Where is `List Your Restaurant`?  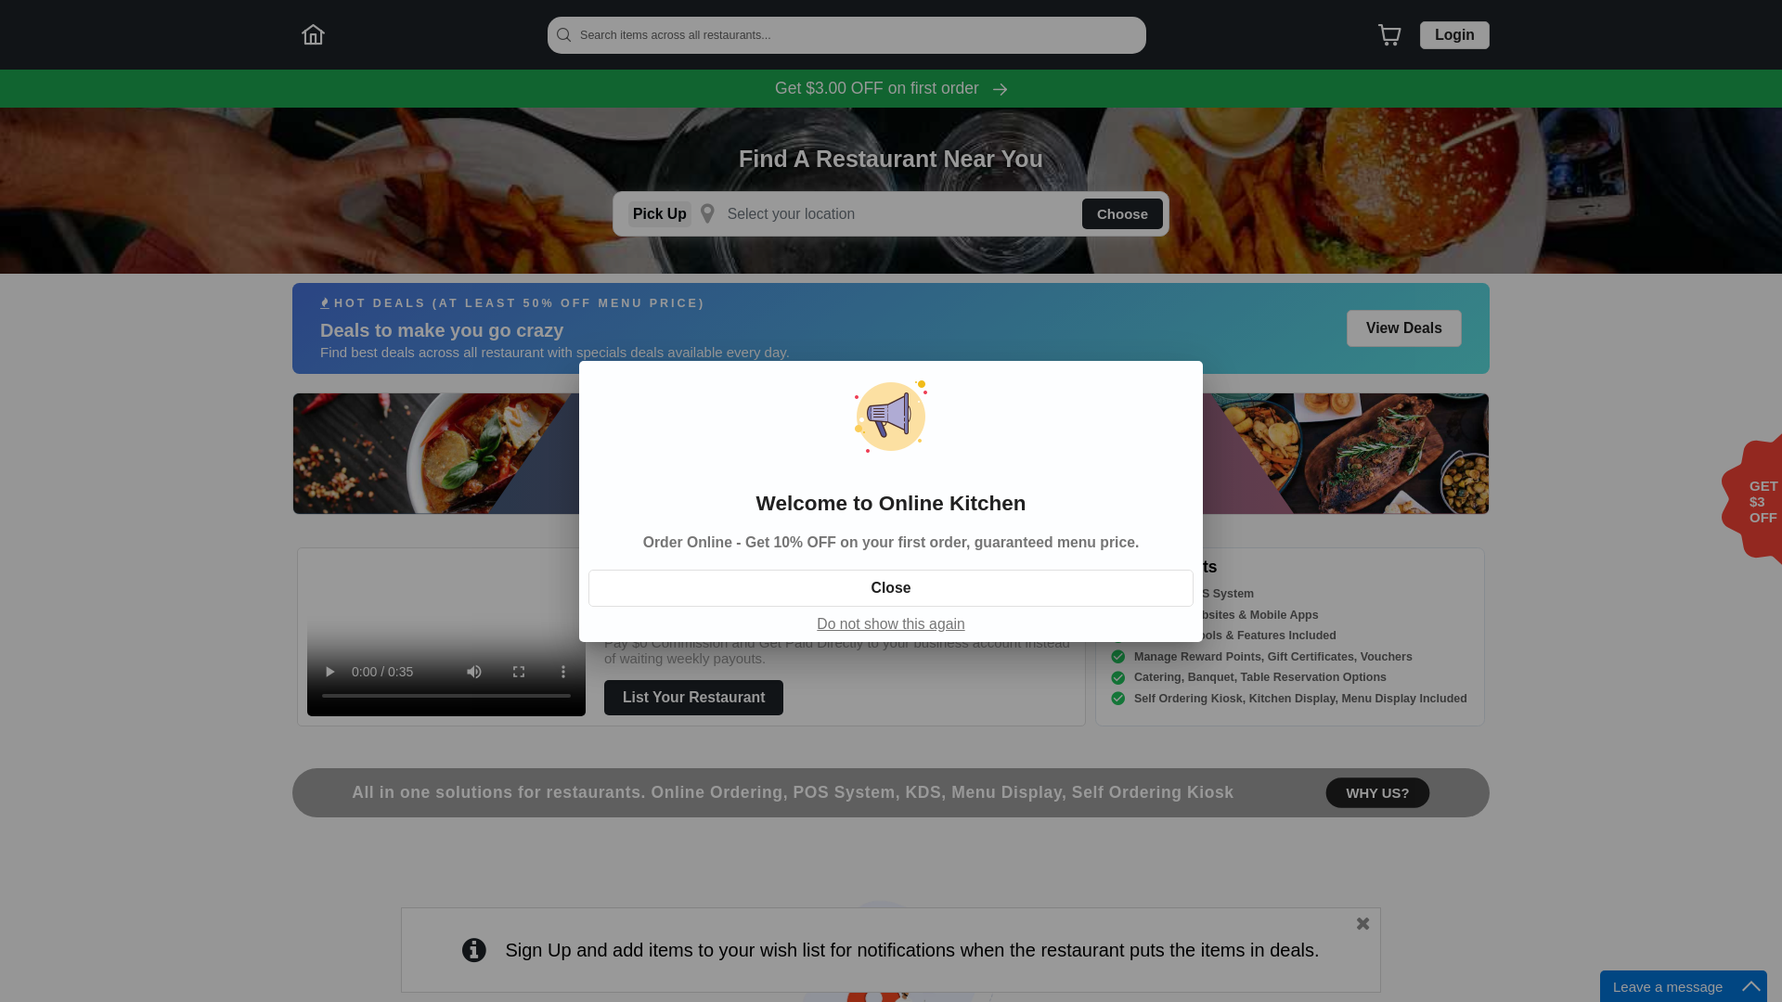
List Your Restaurant is located at coordinates (694, 696).